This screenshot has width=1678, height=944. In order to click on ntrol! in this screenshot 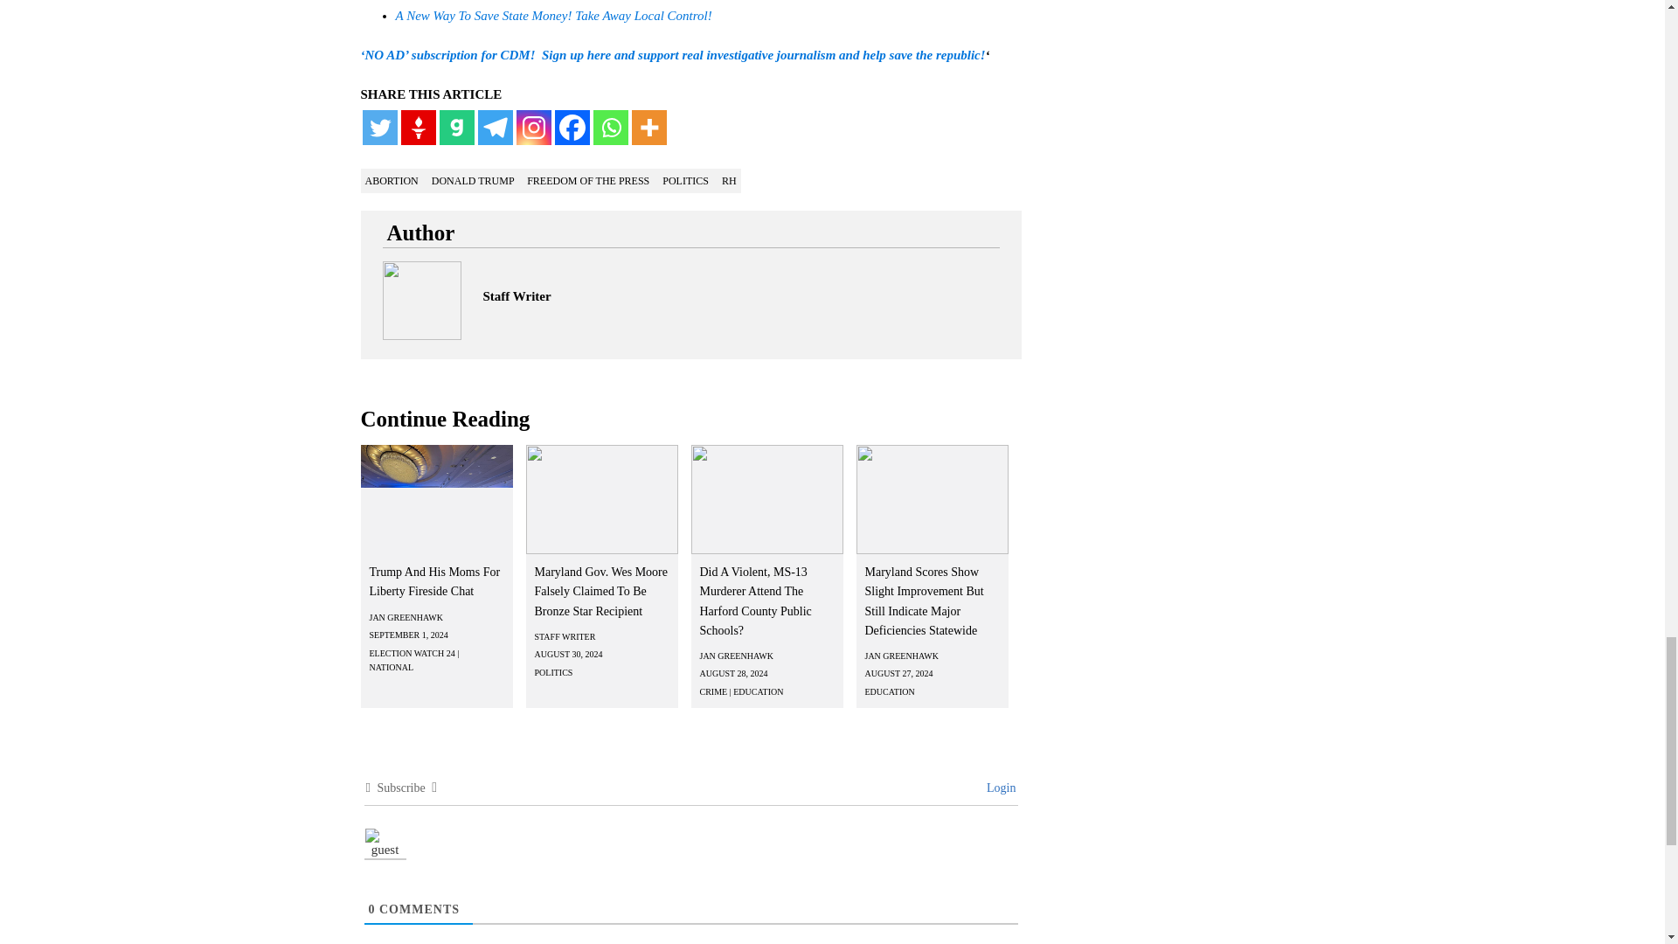, I will do `click(697, 15)`.